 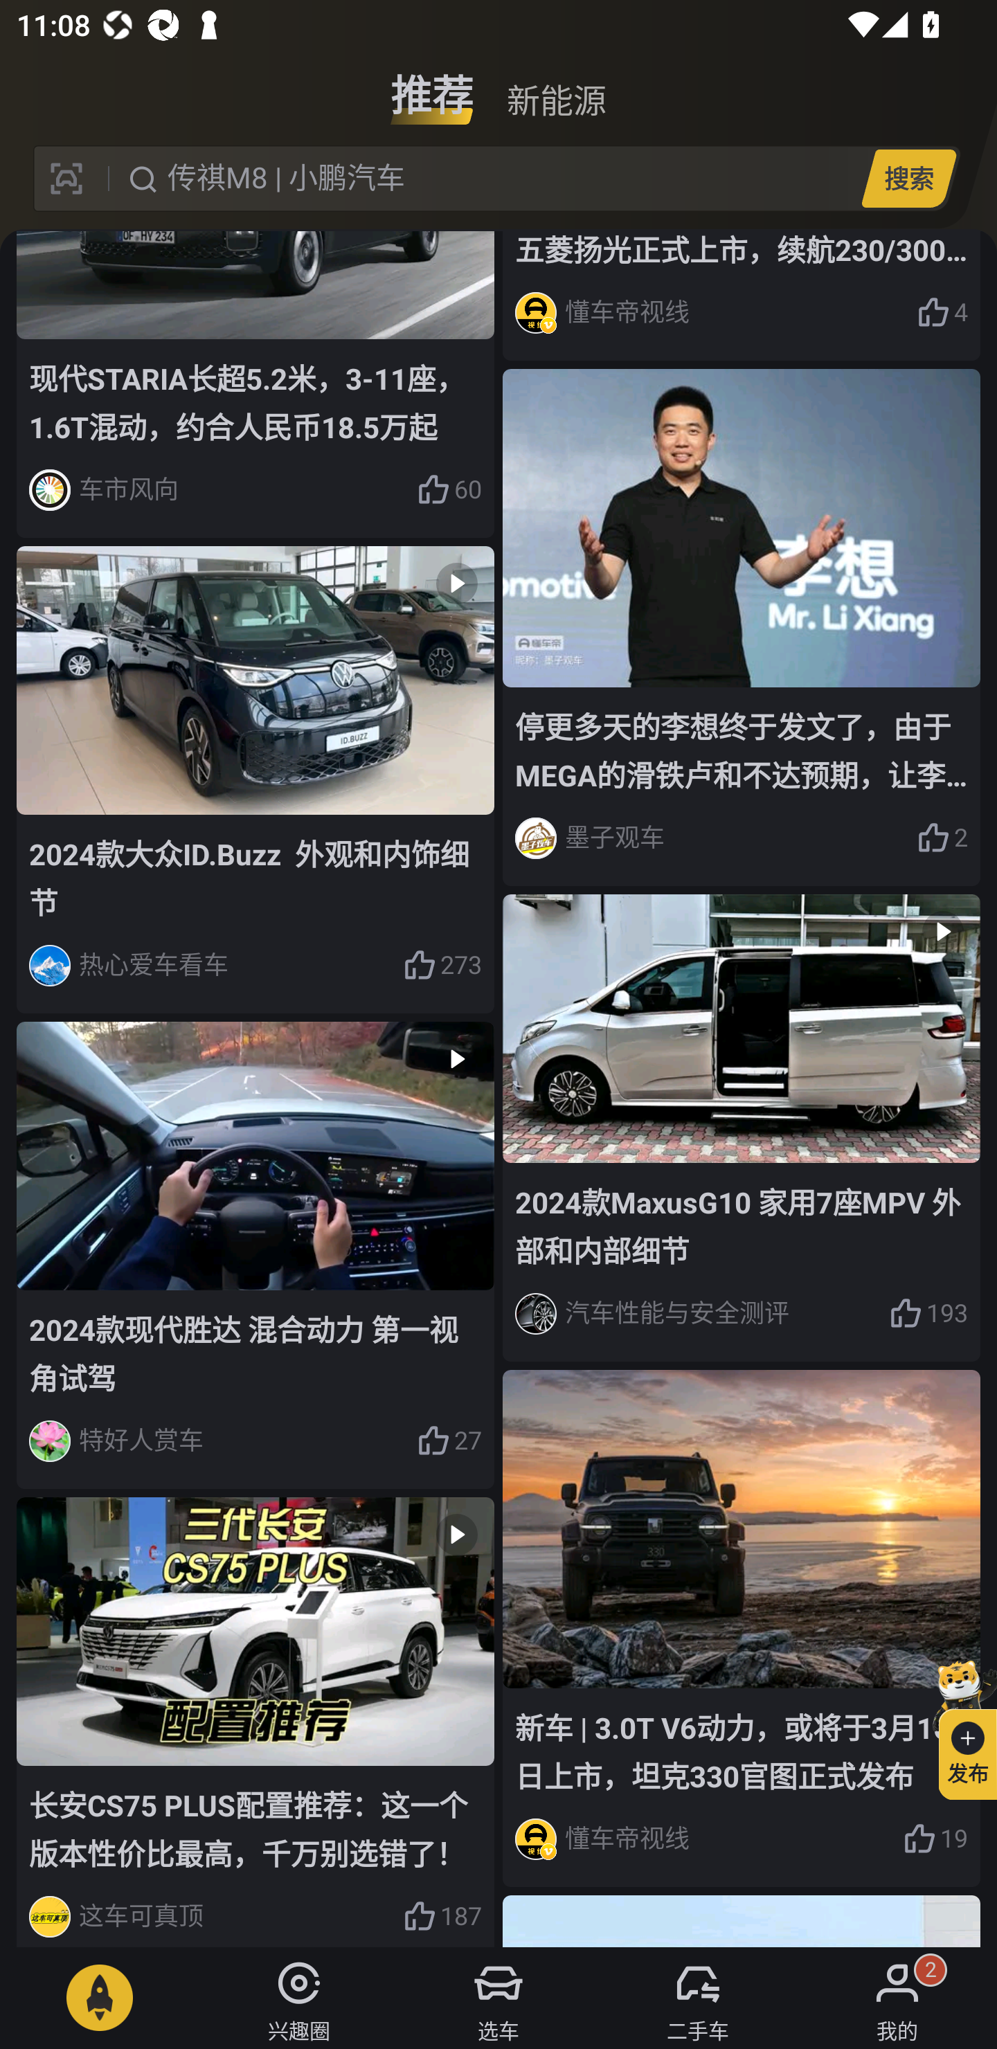 What do you see at coordinates (432, 86) in the screenshot?
I see `推荐` at bounding box center [432, 86].